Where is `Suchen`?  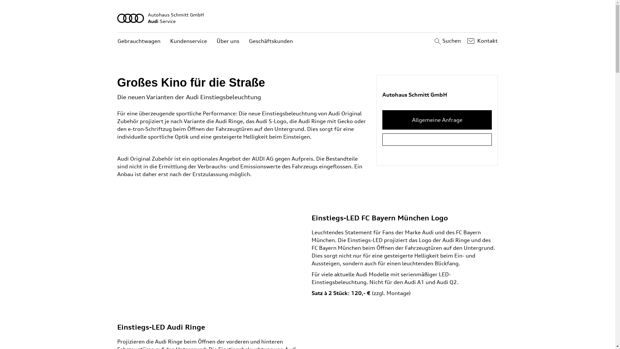 Suchen is located at coordinates (447, 41).